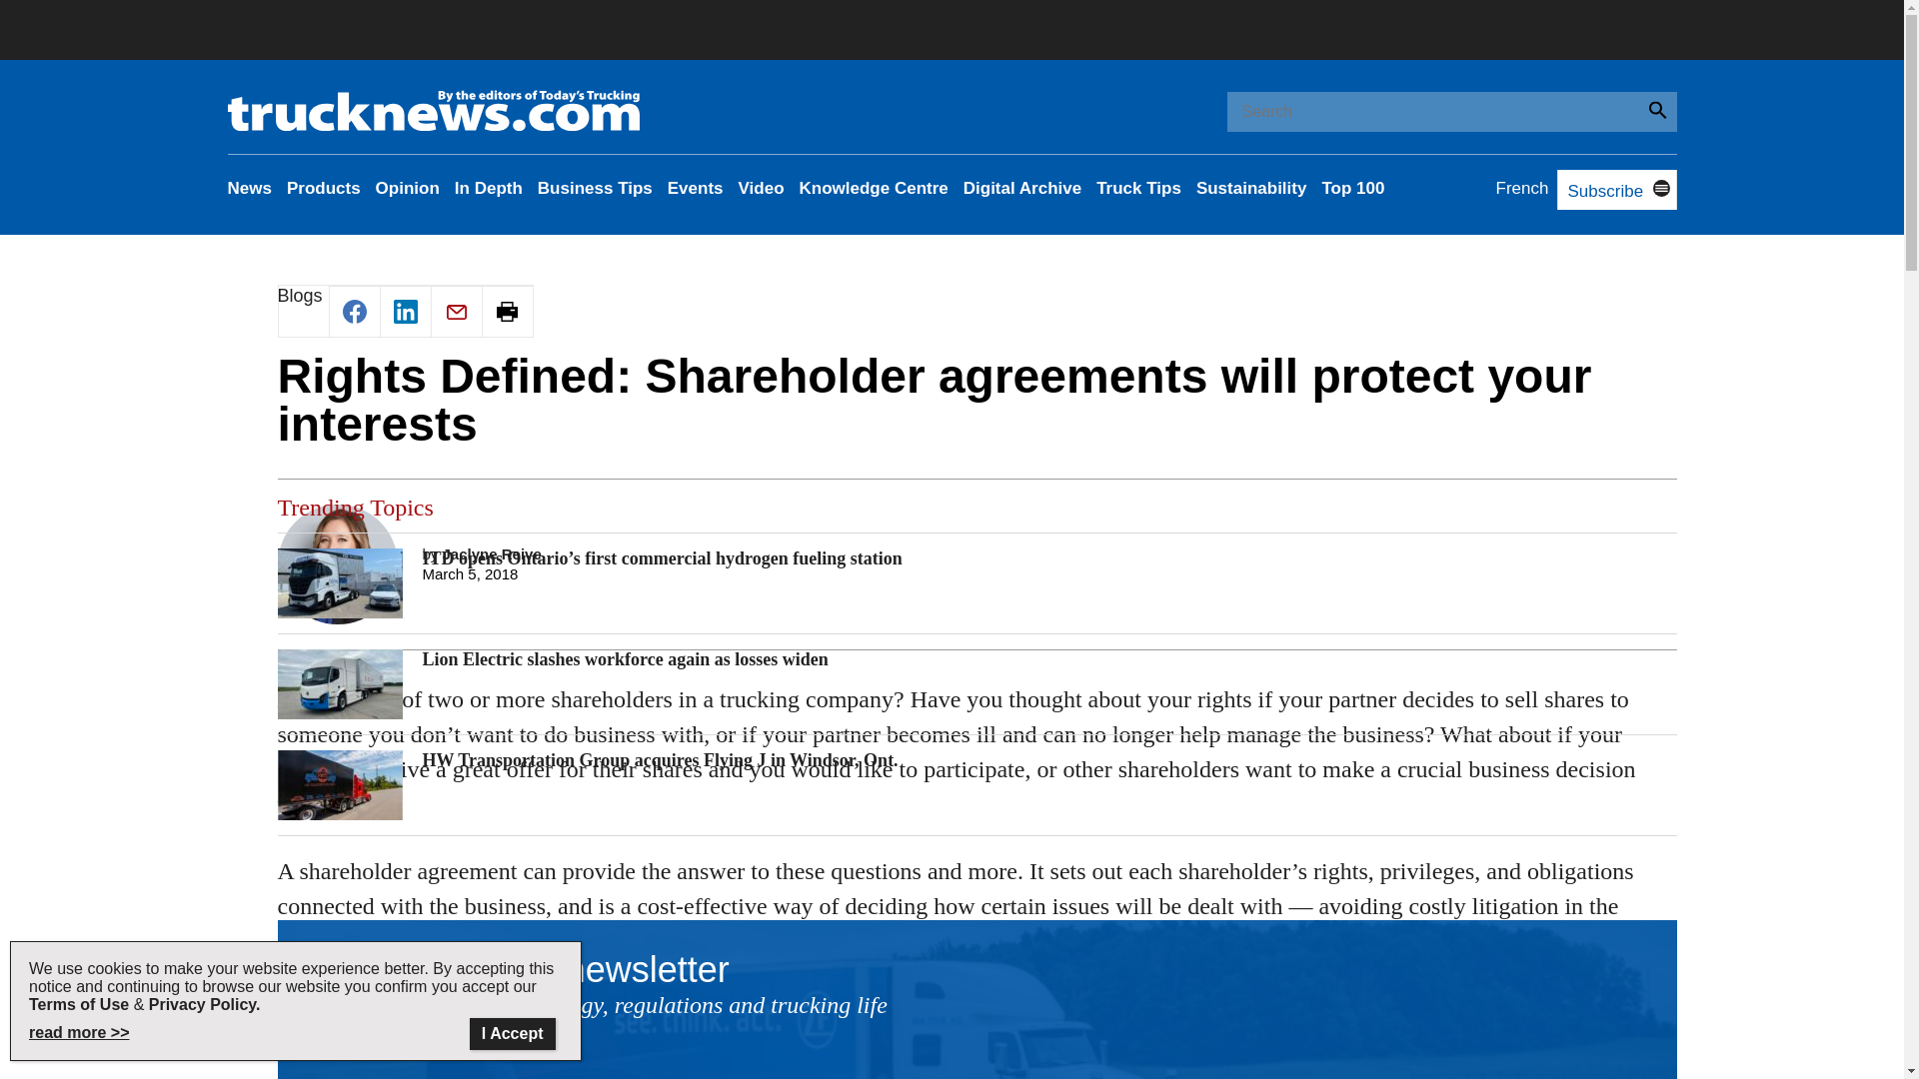 Image resolution: width=1919 pixels, height=1079 pixels. What do you see at coordinates (594, 188) in the screenshot?
I see `Business Tips` at bounding box center [594, 188].